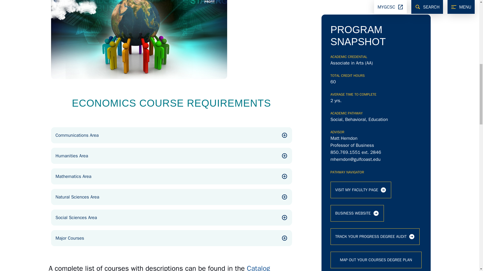 This screenshot has height=271, width=483. I want to click on VISIT MY FACULTY PAGE, so click(361, 59).